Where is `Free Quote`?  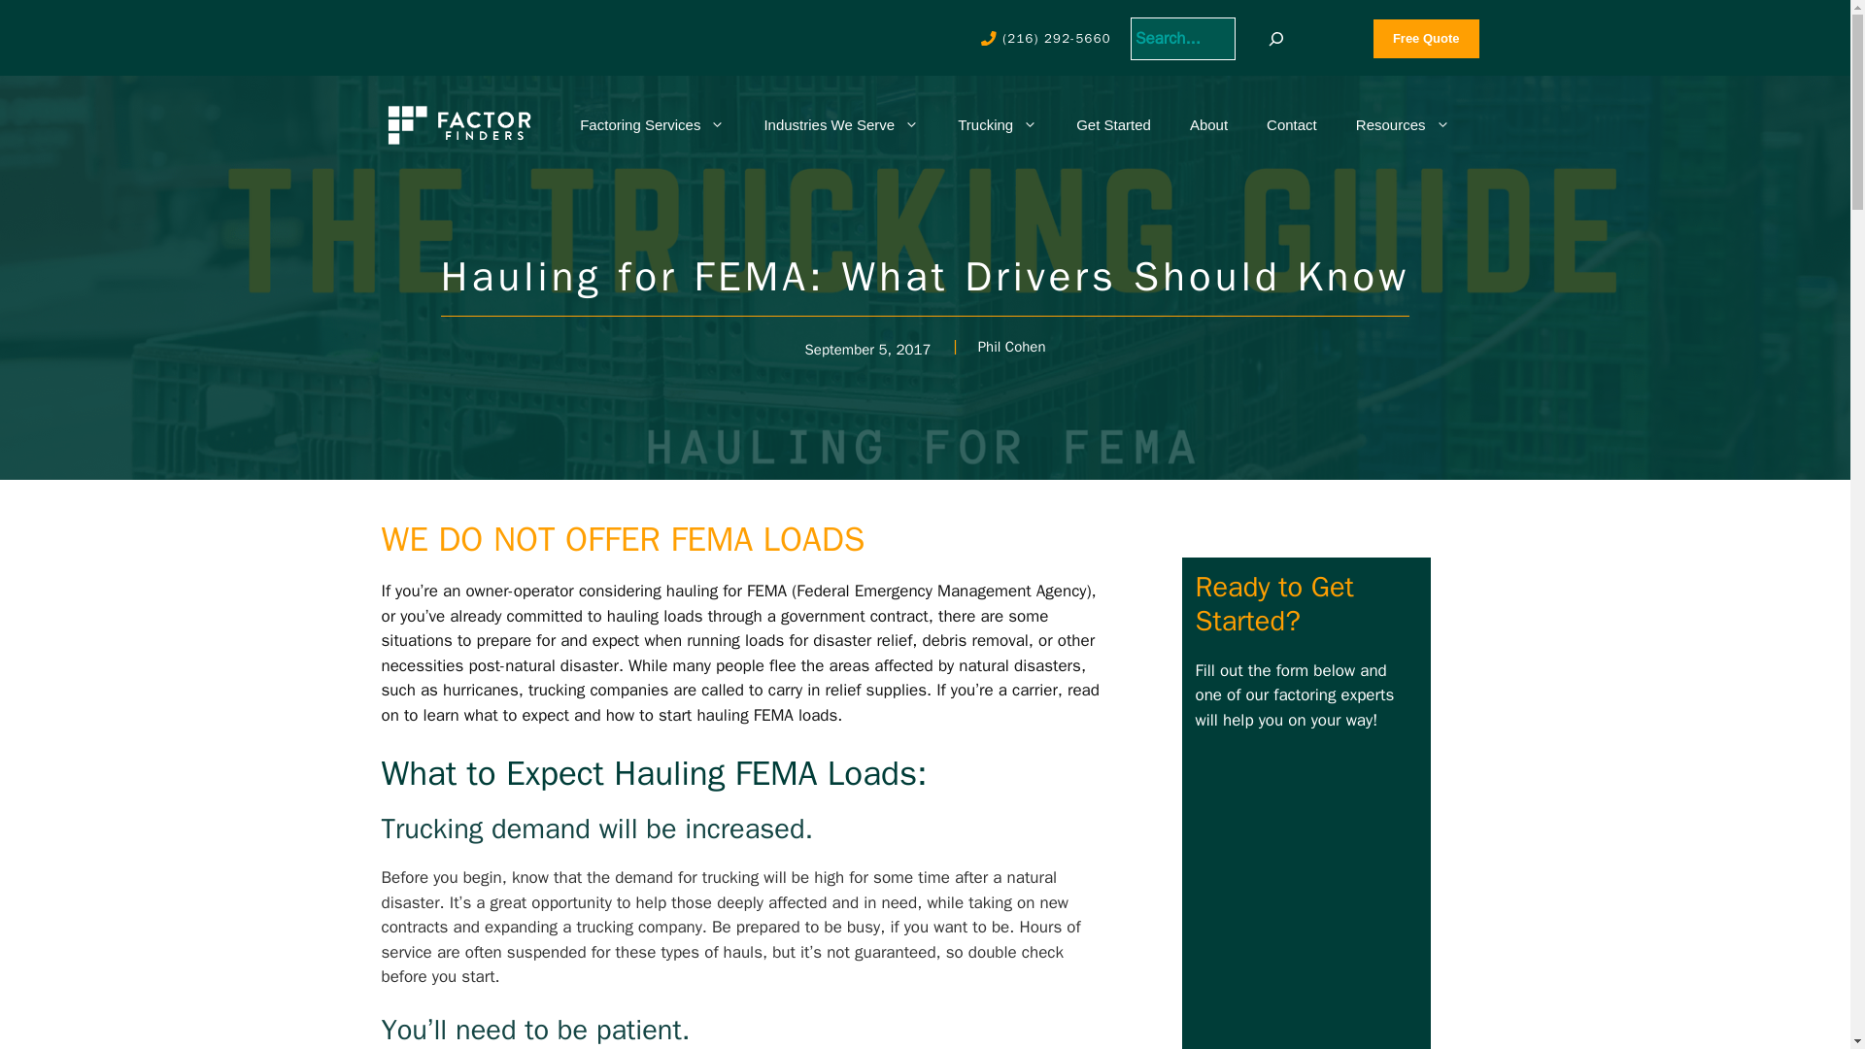 Free Quote is located at coordinates (1426, 39).